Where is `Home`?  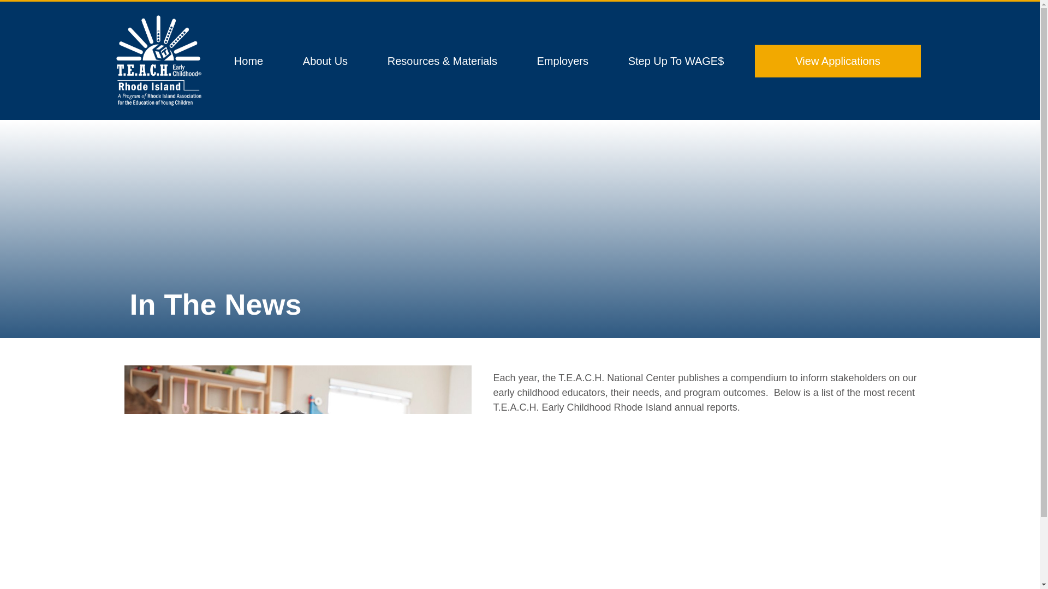
Home is located at coordinates (249, 61).